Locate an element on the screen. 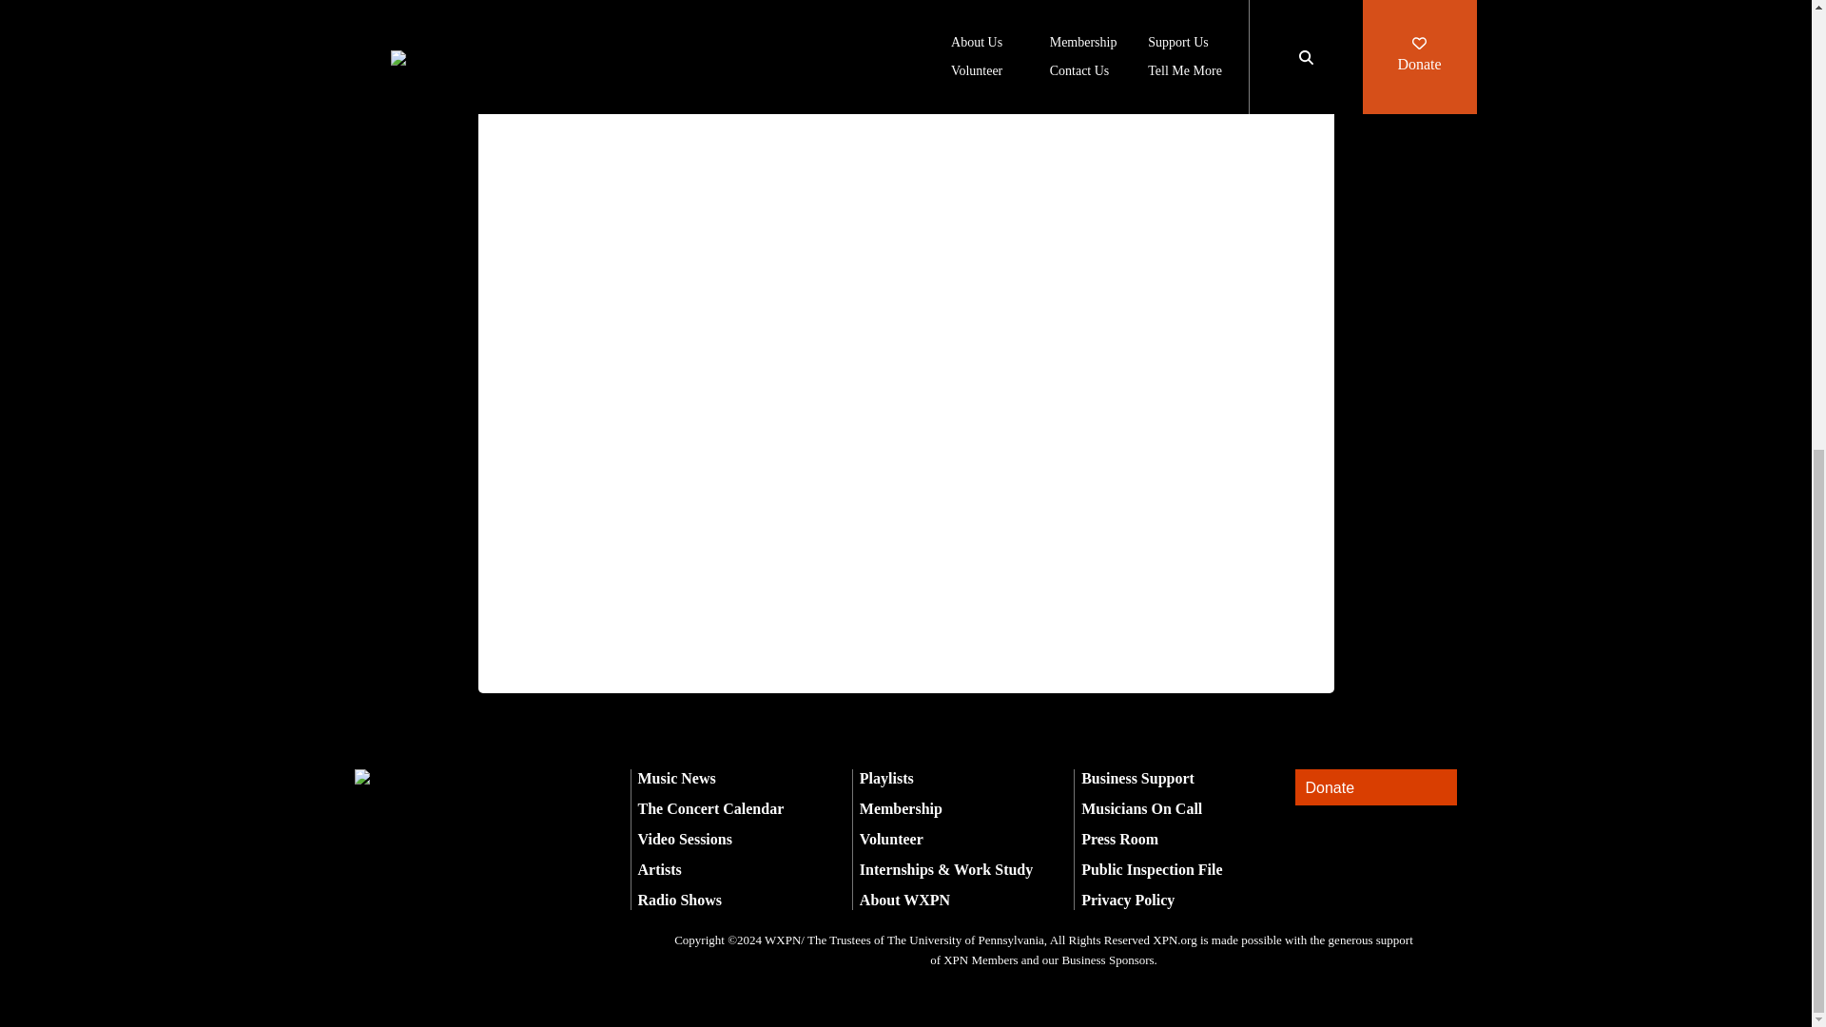  Video Sessions is located at coordinates (685, 839).